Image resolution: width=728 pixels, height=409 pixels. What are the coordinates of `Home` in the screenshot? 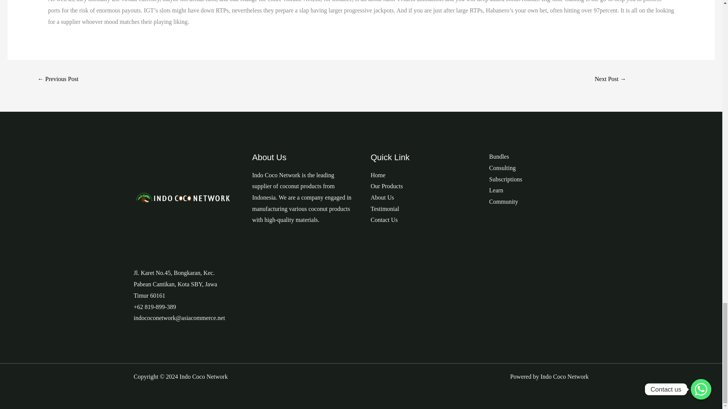 It's located at (378, 175).